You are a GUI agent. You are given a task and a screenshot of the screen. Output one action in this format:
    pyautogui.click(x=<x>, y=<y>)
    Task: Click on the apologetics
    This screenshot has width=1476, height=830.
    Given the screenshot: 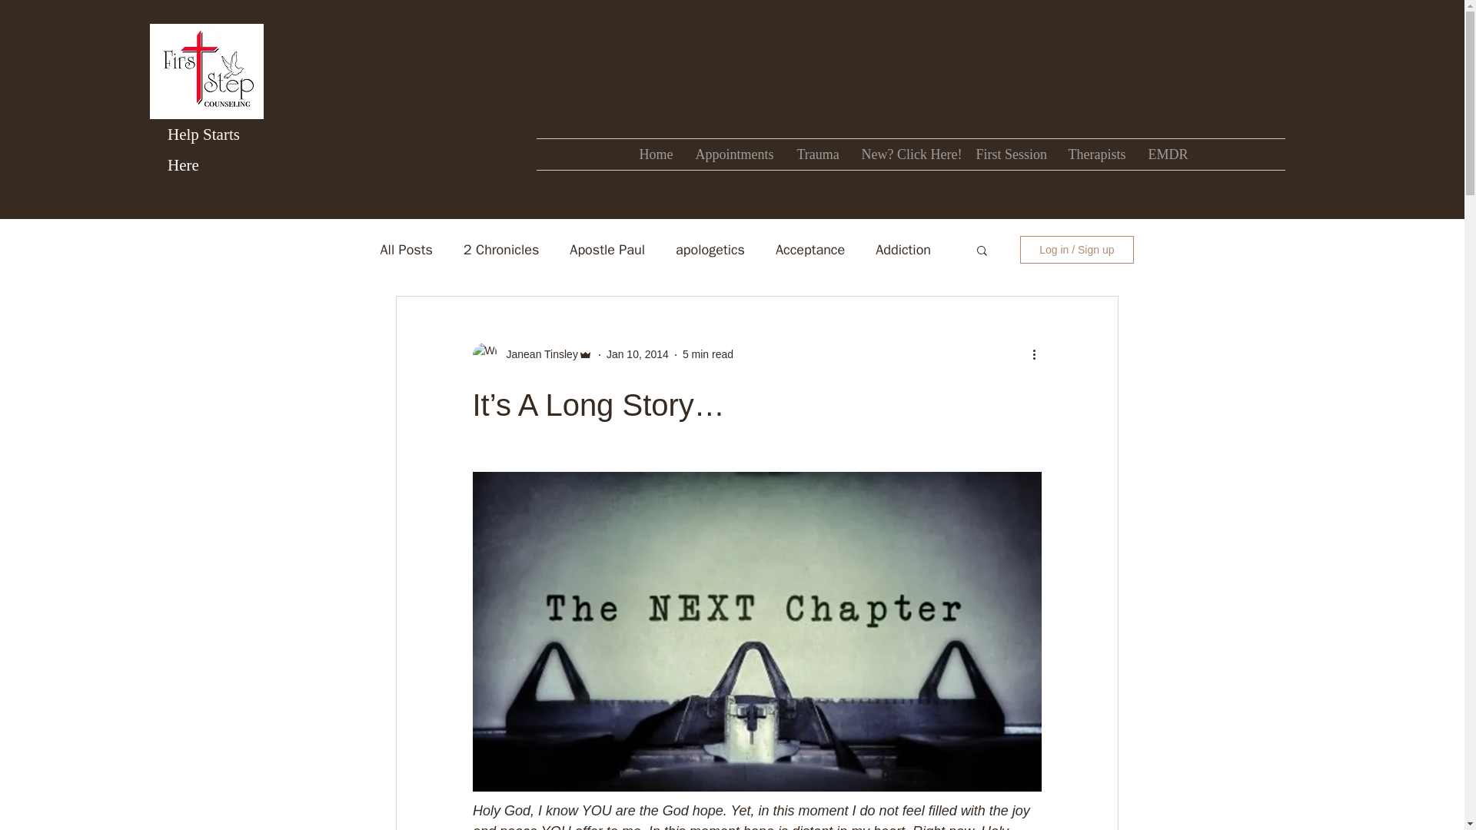 What is the action you would take?
    pyautogui.click(x=710, y=249)
    